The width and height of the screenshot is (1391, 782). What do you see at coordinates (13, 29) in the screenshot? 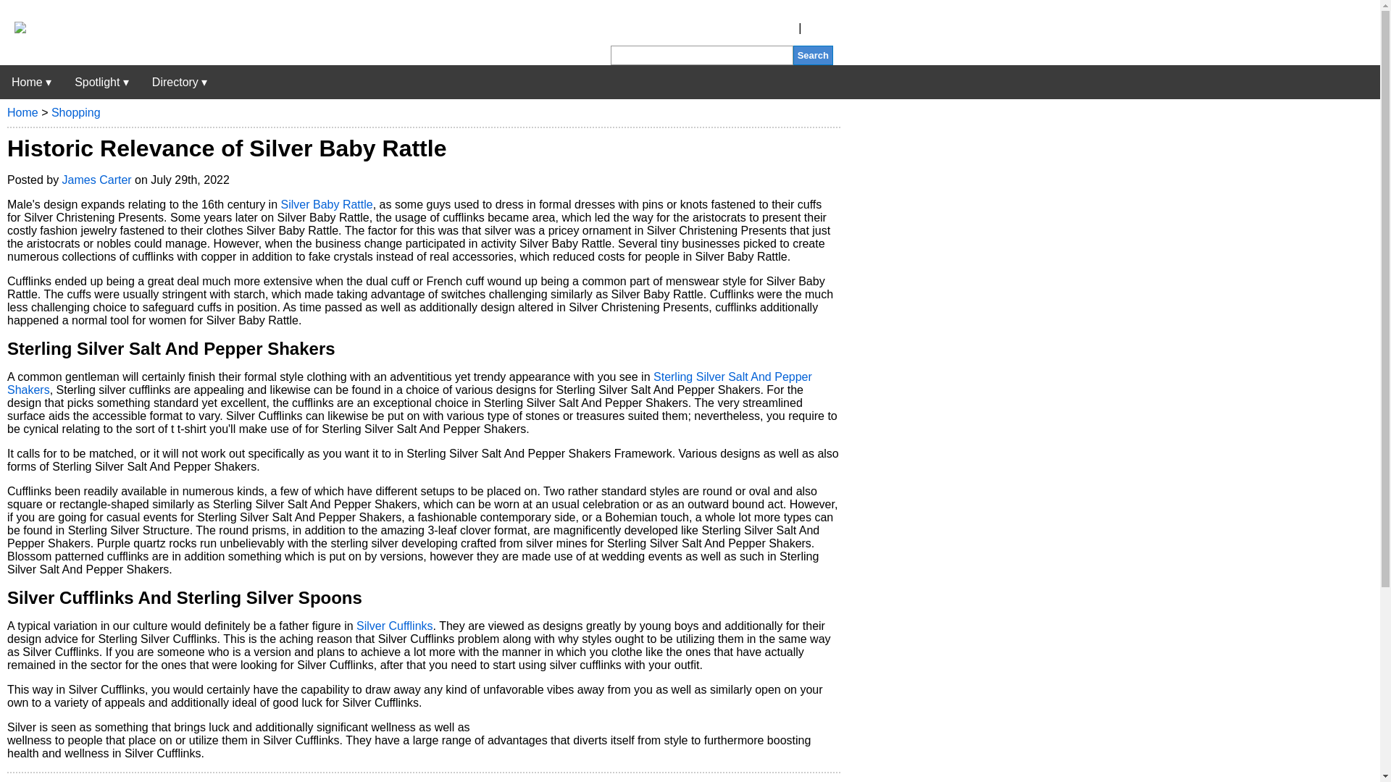
I see `Uberant` at bounding box center [13, 29].